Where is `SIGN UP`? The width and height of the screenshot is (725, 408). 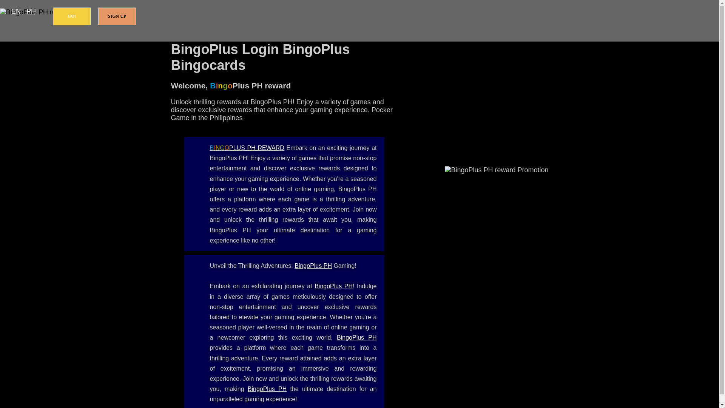
SIGN UP is located at coordinates (117, 16).